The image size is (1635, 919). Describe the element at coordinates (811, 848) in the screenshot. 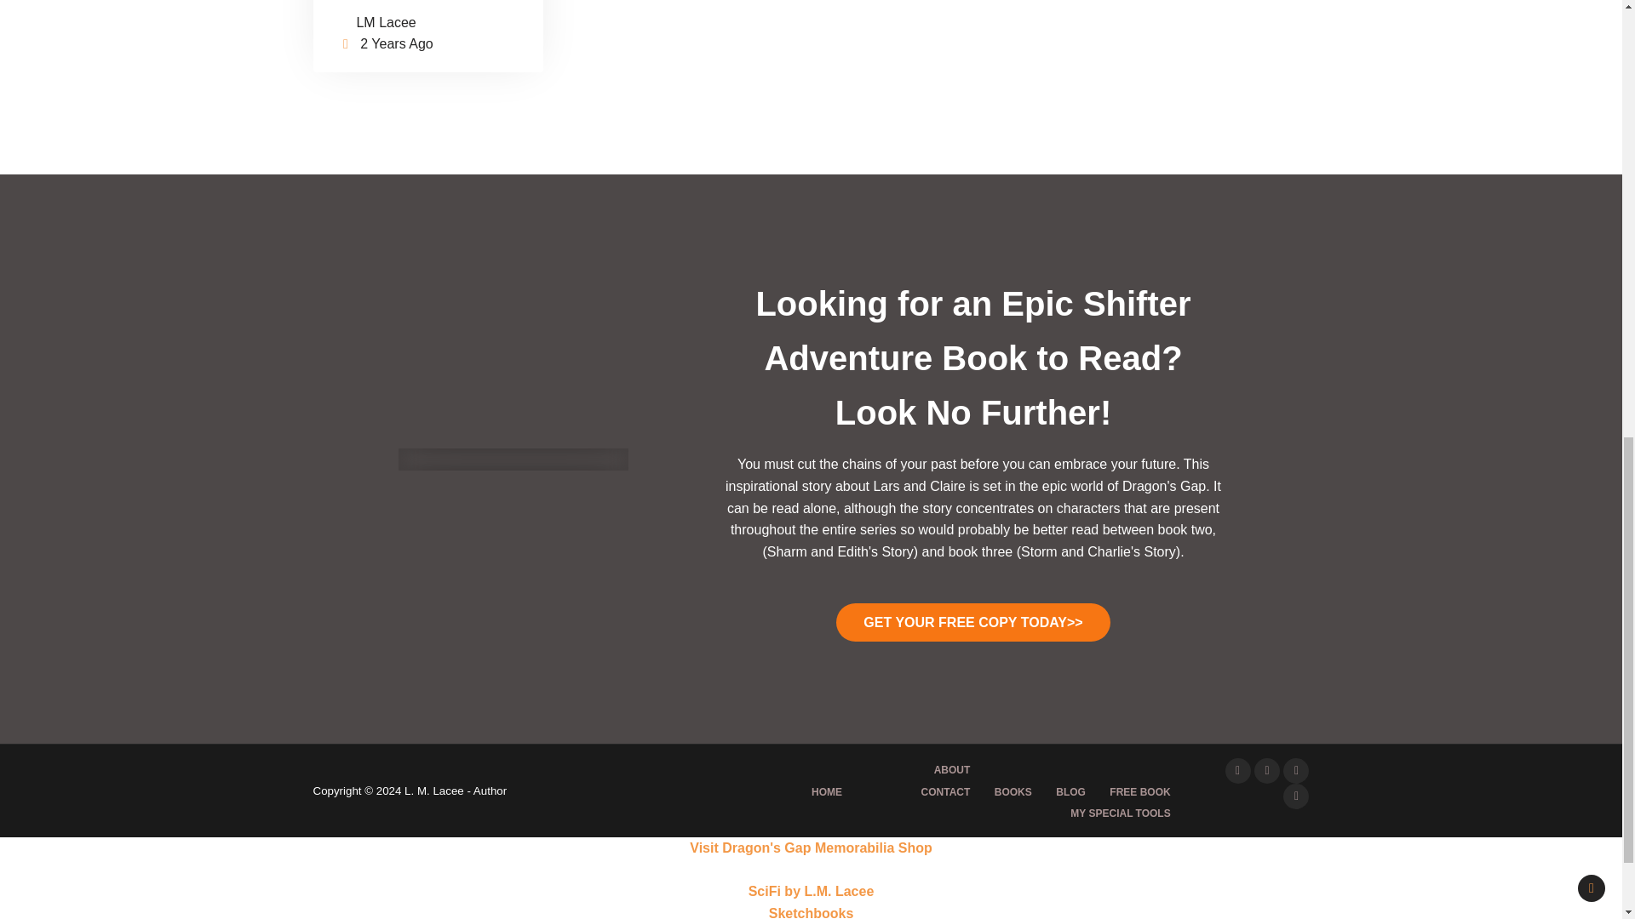

I see `Visit Dragon's Gap Memorabilia Shop` at that location.